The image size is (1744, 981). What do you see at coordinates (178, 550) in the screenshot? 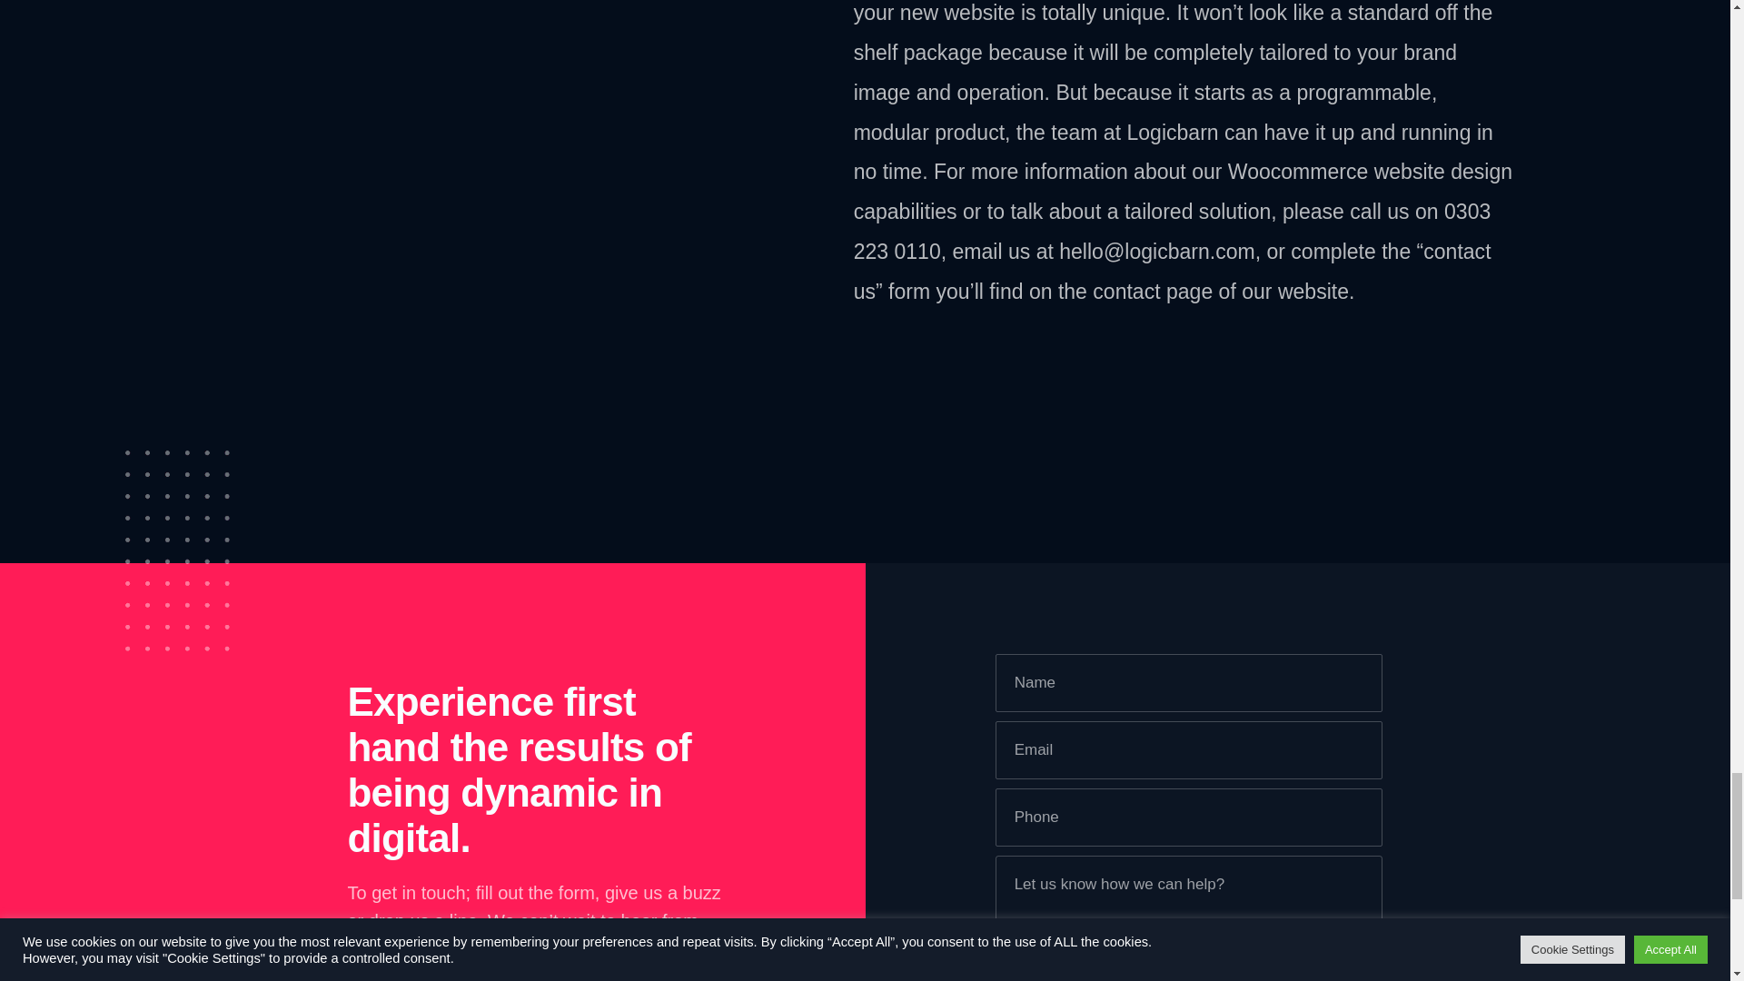
I see `WooCommerce E-Commerce Design 6` at bounding box center [178, 550].